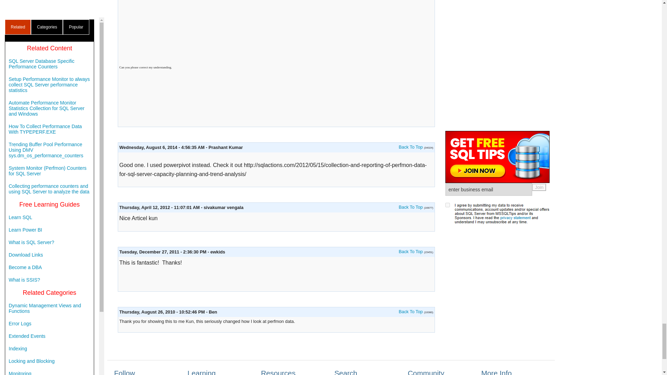 The height and width of the screenshot is (375, 667). I want to click on read the tip, so click(411, 251).